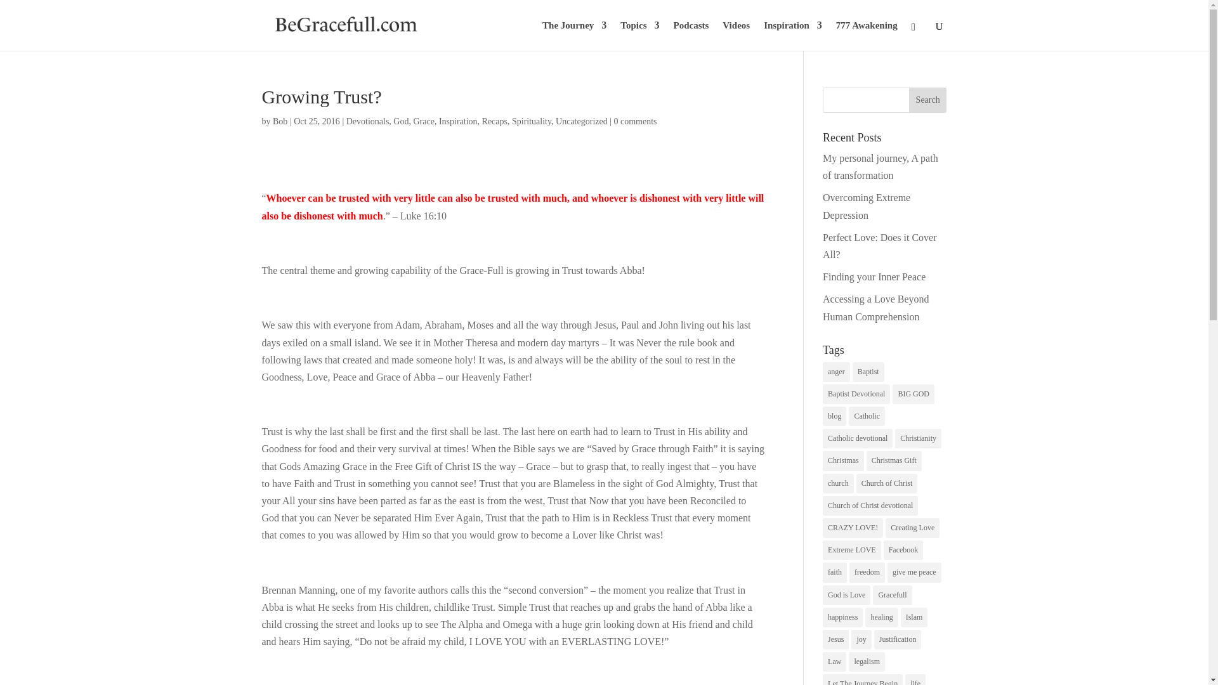  Describe the element at coordinates (639, 36) in the screenshot. I see `Topics` at that location.